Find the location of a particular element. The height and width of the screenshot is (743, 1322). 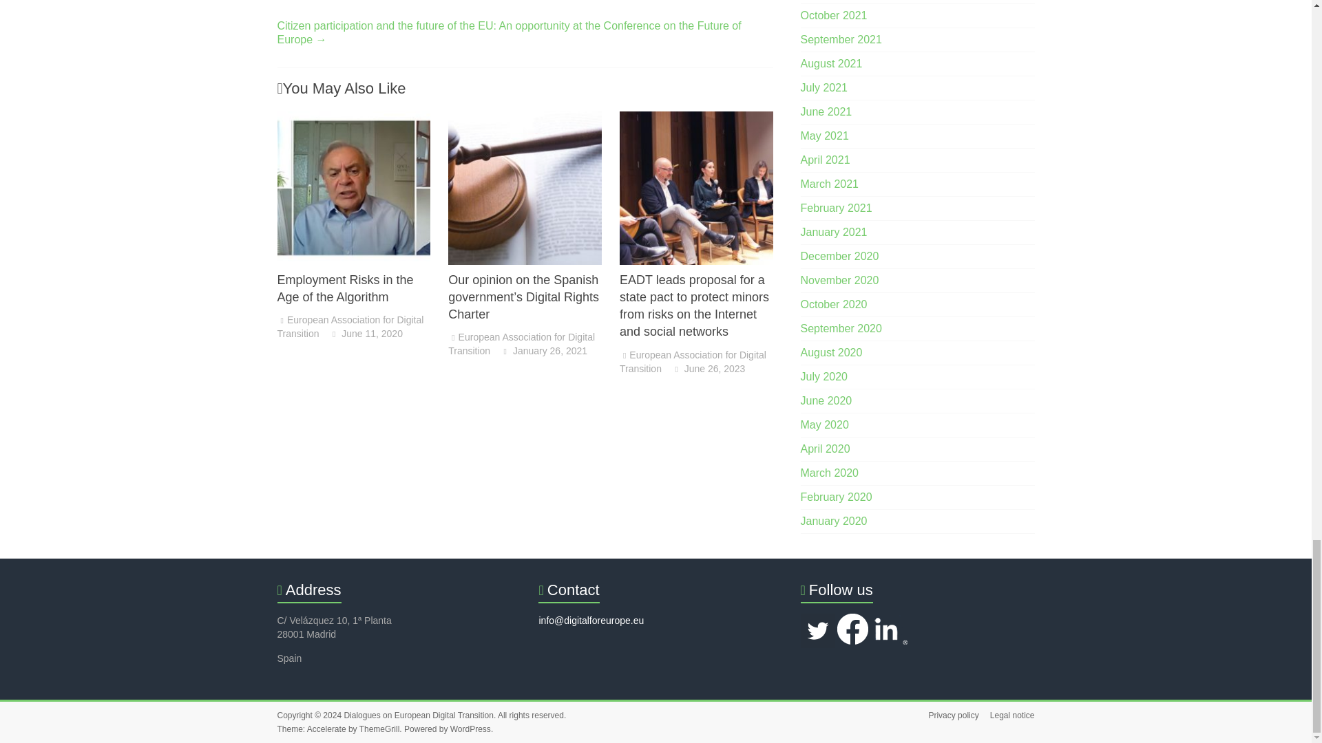

Employment Risks in the Age of the Algorithm is located at coordinates (344, 288).